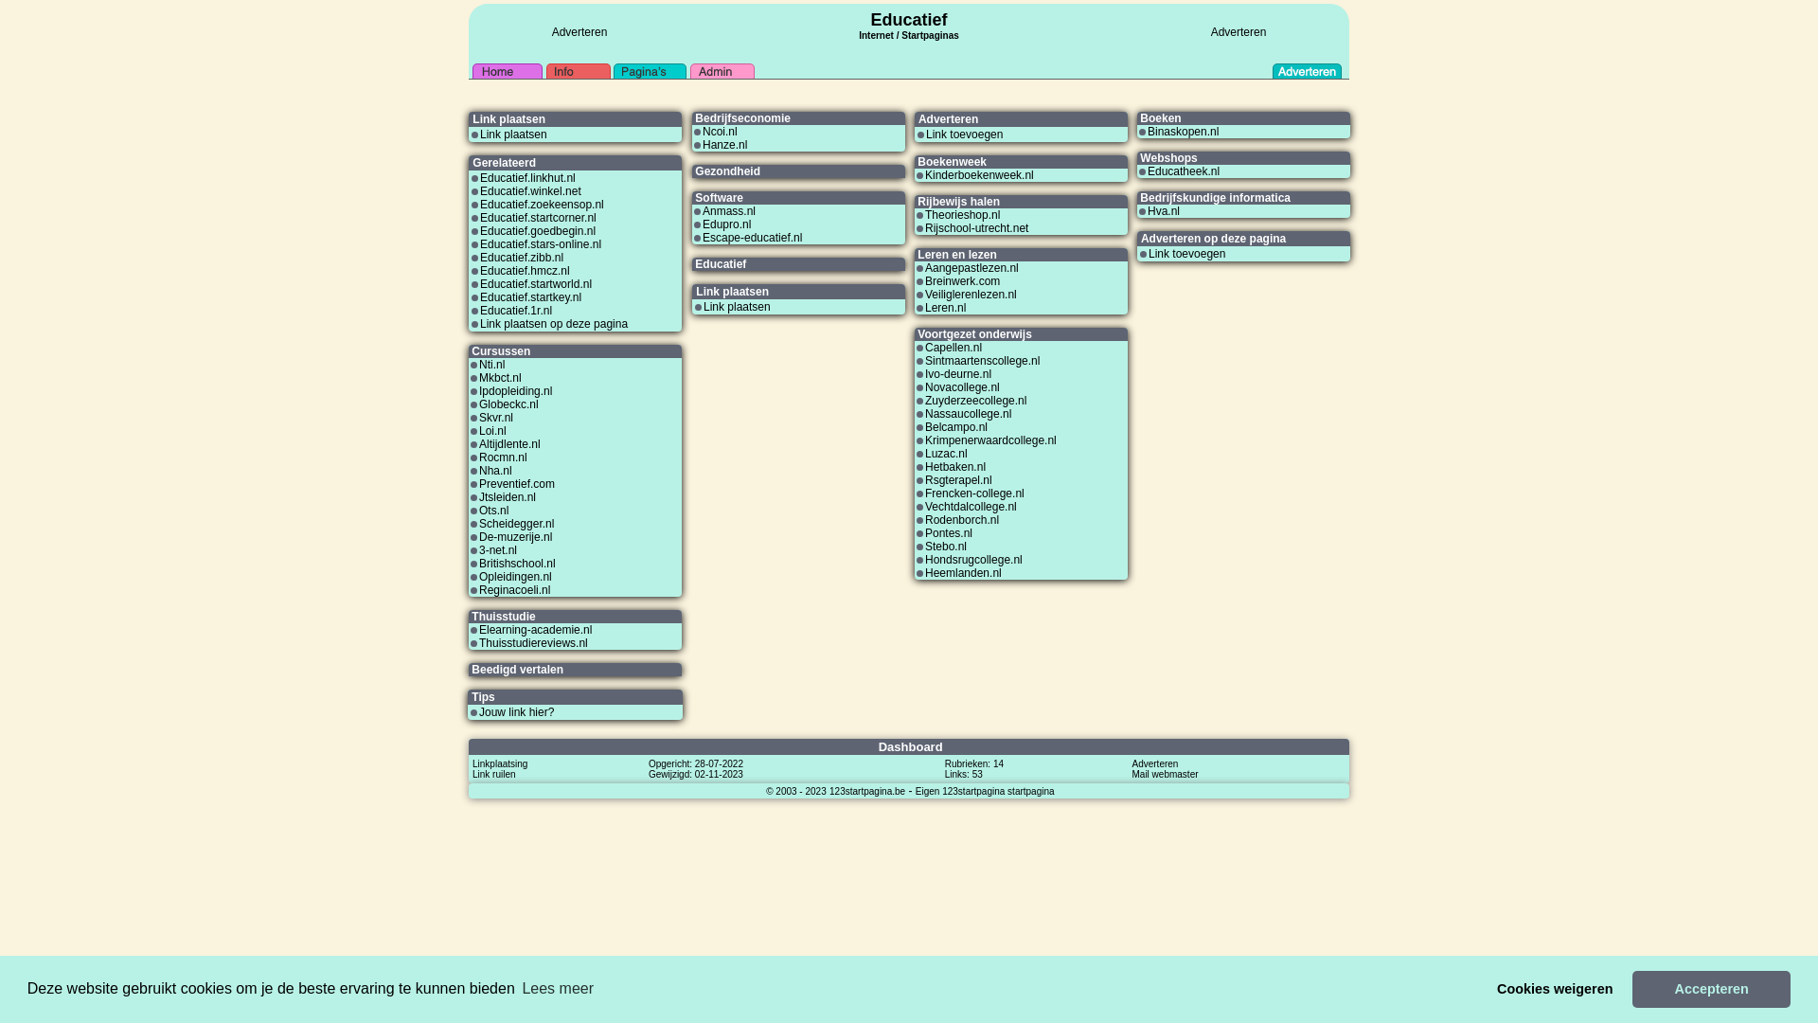 The height and width of the screenshot is (1023, 1818). What do you see at coordinates (727, 224) in the screenshot?
I see `Edupro.nl` at bounding box center [727, 224].